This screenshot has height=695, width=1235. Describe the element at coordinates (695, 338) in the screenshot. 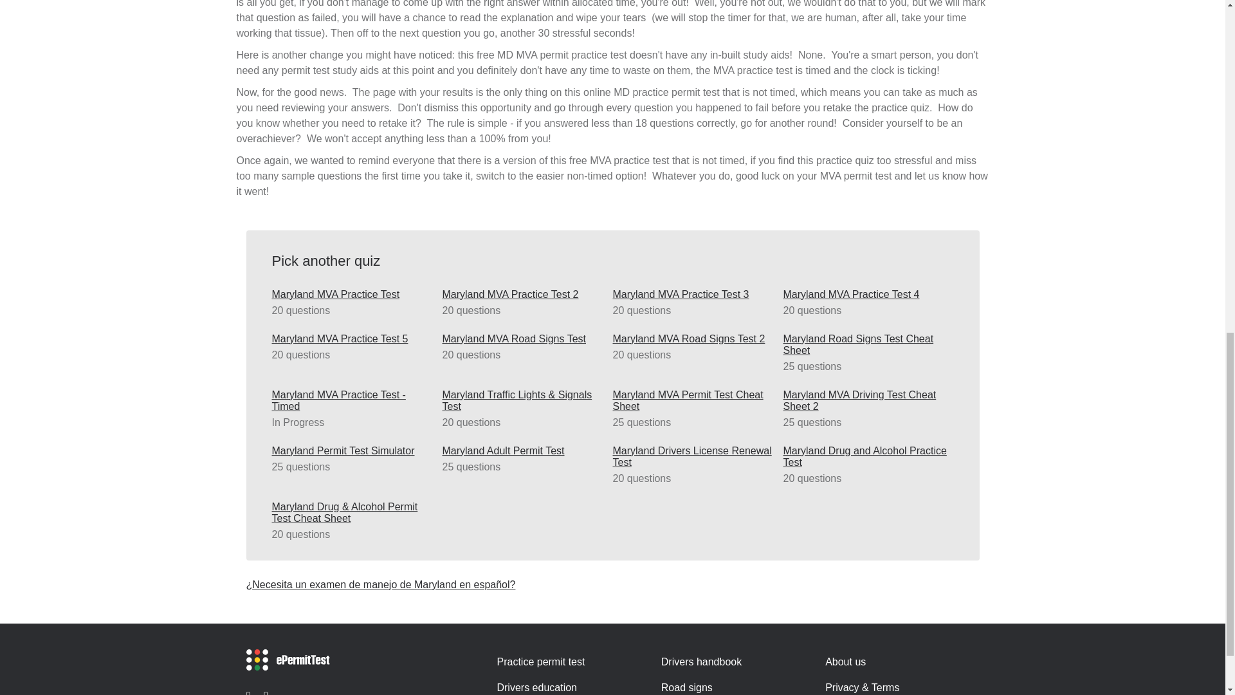

I see `Maryland MVA Road Signs Test 2` at that location.